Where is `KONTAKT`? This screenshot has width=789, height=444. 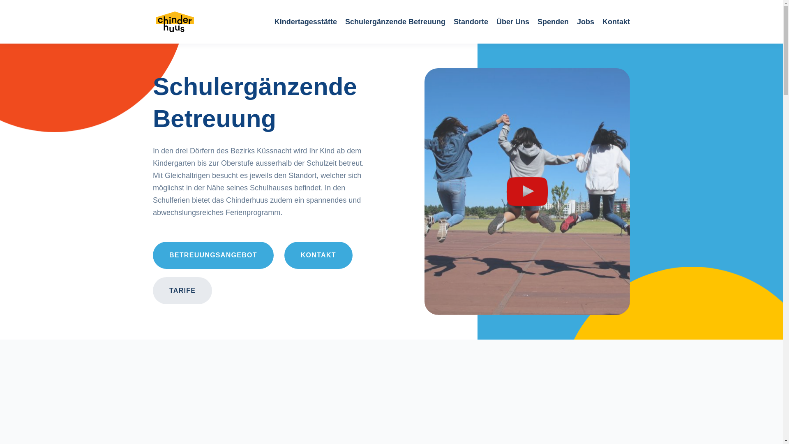
KONTAKT is located at coordinates (318, 255).